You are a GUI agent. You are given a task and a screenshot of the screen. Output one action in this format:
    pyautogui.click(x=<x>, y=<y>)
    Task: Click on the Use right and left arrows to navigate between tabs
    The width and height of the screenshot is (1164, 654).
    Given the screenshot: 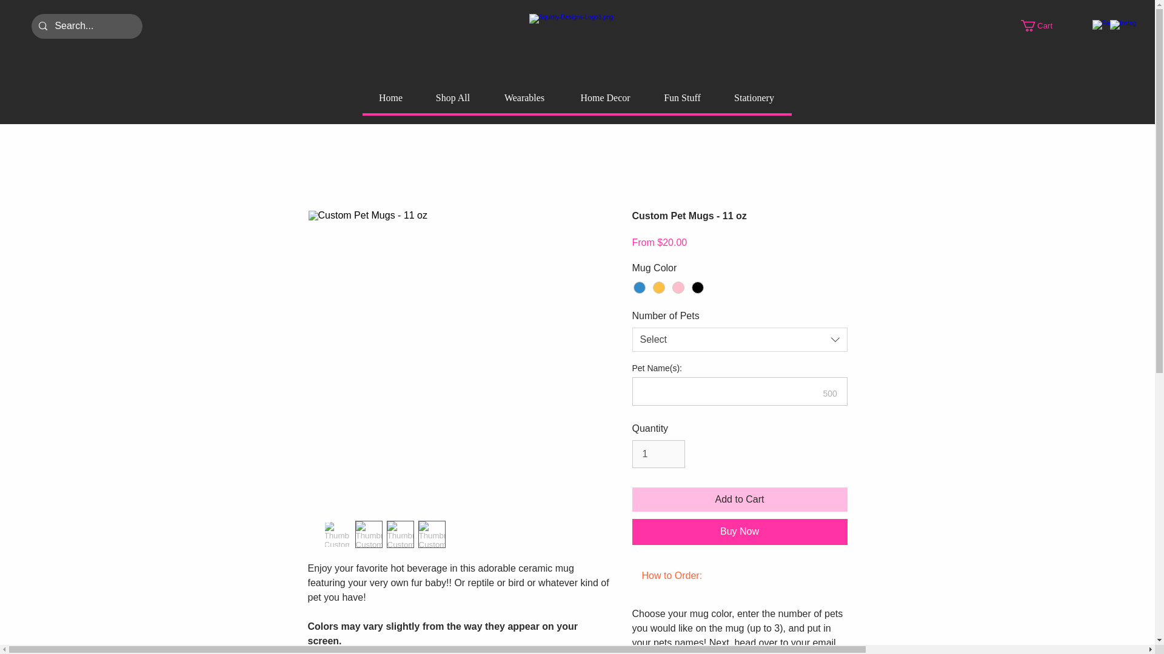 What is the action you would take?
    pyautogui.click(x=672, y=575)
    